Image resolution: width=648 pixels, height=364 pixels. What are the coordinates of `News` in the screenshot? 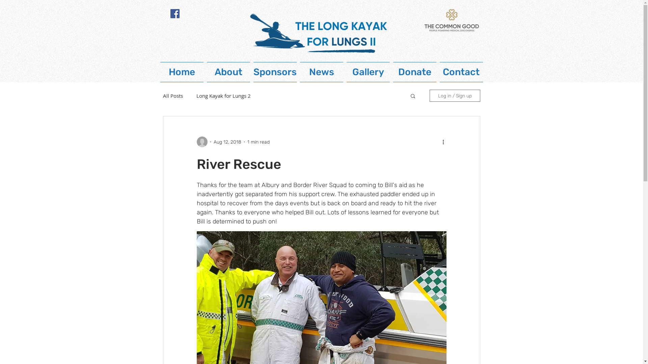 It's located at (322, 72).